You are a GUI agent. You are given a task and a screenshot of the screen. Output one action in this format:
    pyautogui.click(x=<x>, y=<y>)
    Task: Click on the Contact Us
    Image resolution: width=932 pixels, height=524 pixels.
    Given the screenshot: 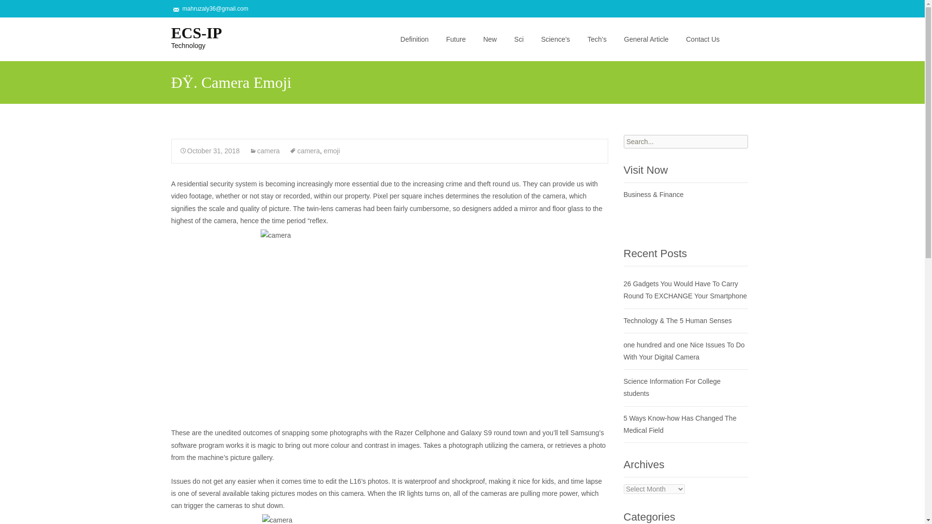 What is the action you would take?
    pyautogui.click(x=188, y=36)
    